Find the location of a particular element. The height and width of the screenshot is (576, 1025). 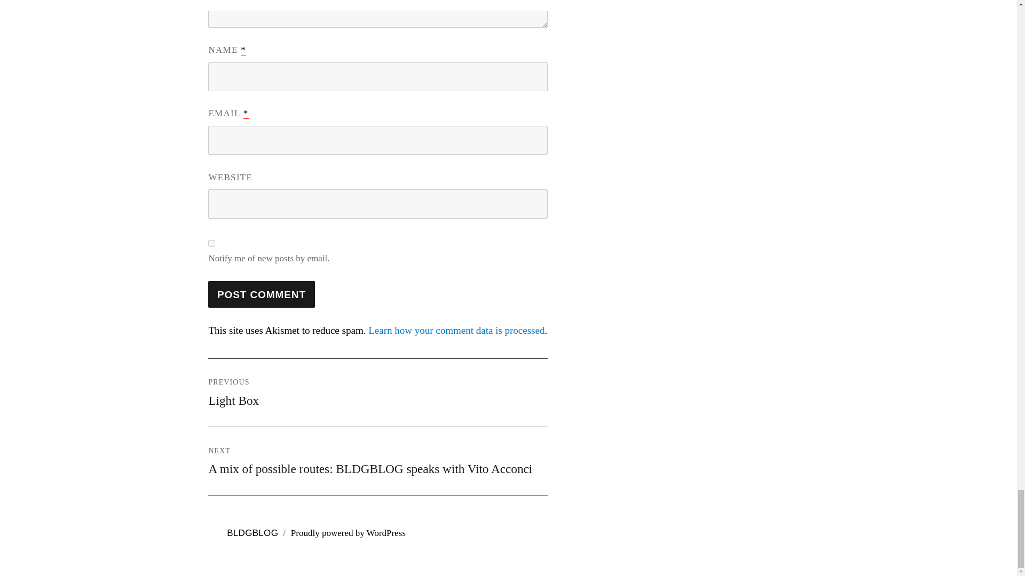

Post Comment is located at coordinates (261, 294).